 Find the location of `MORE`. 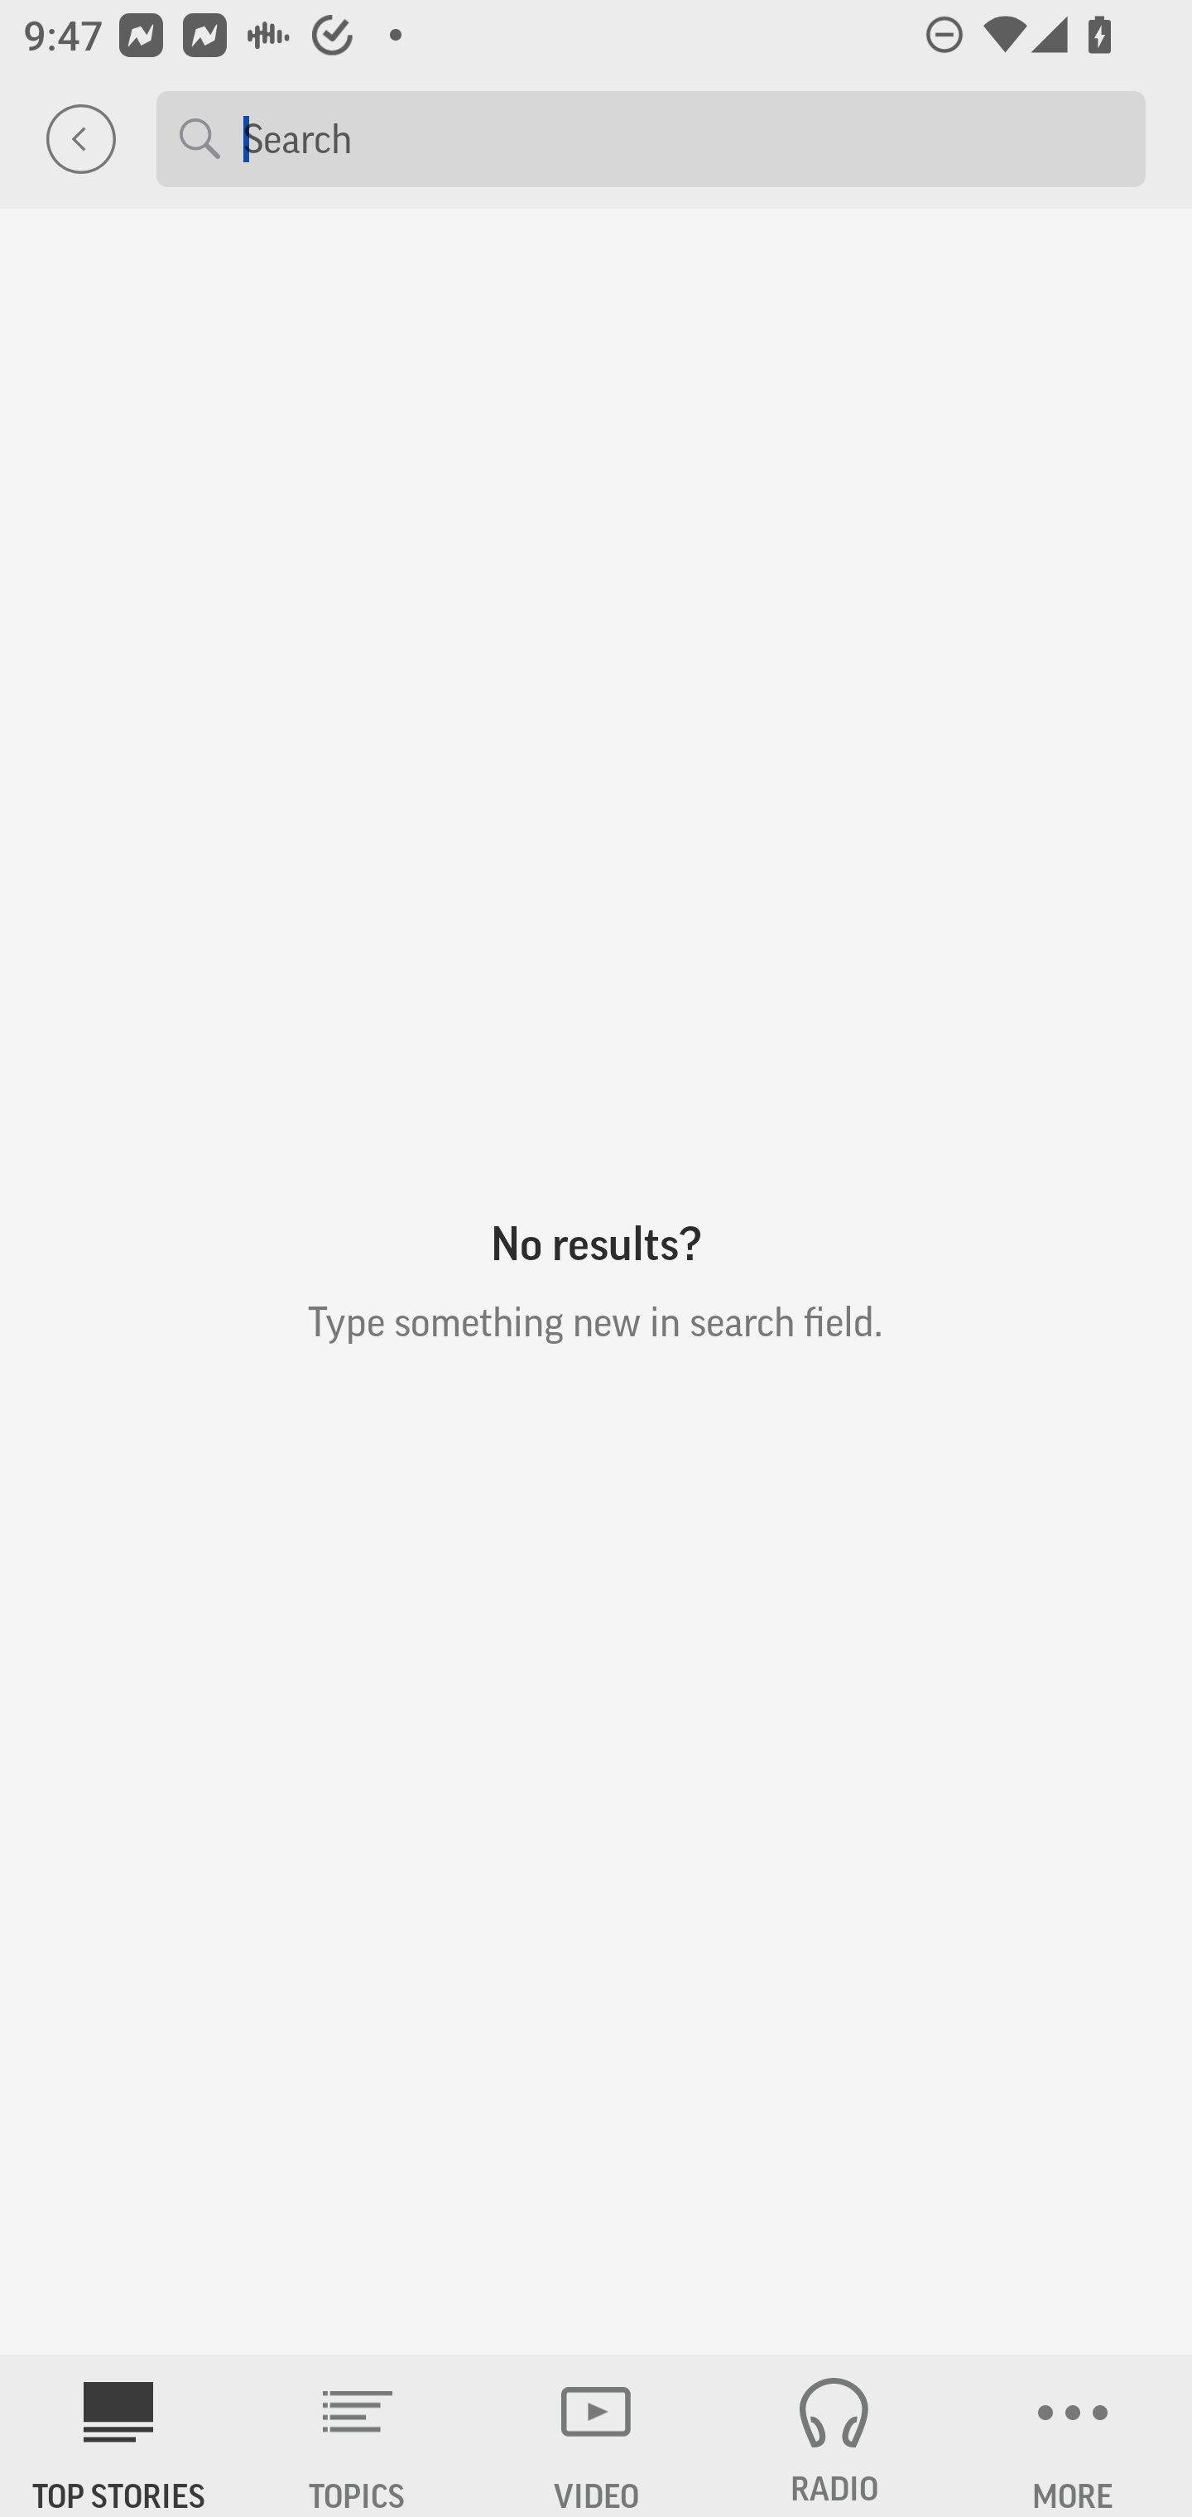

MORE is located at coordinates (1073, 2436).